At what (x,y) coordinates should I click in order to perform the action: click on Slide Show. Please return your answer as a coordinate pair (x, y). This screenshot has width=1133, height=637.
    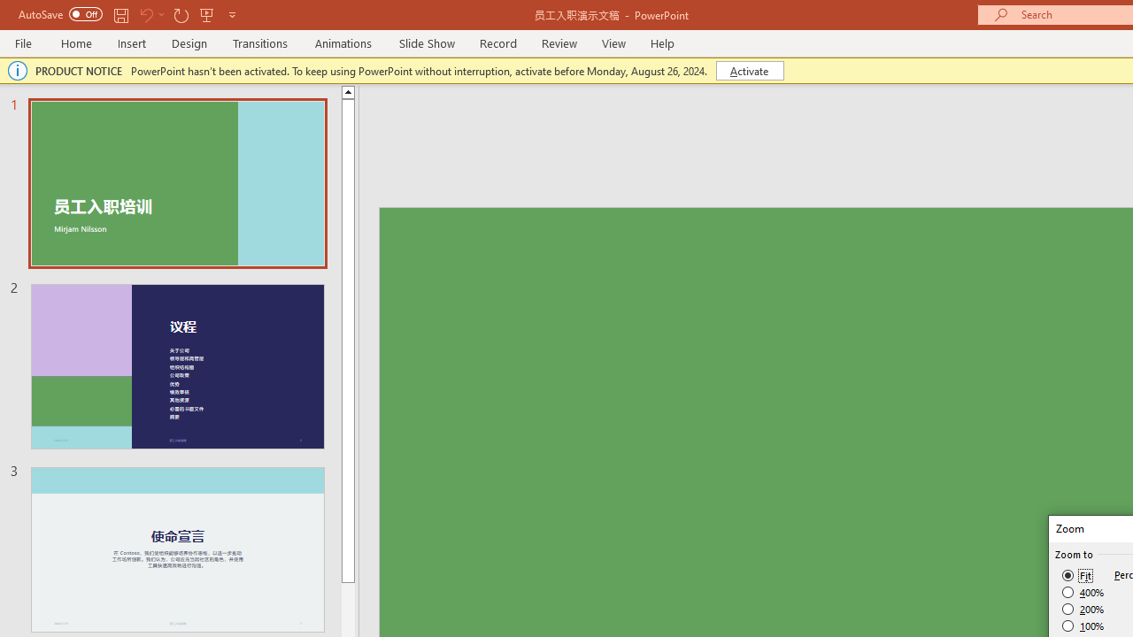
    Looking at the image, I should click on (427, 42).